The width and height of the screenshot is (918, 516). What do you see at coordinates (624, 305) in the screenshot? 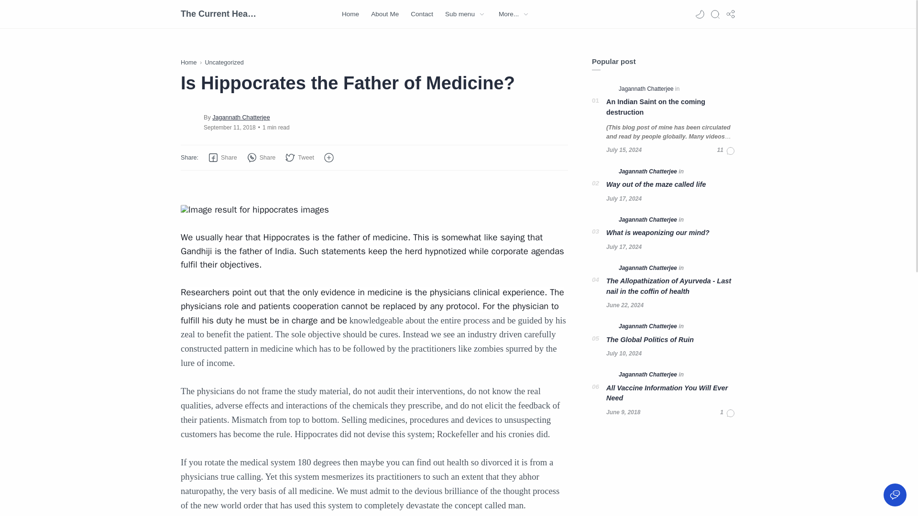
I see `Last updated: June 22, 2024` at bounding box center [624, 305].